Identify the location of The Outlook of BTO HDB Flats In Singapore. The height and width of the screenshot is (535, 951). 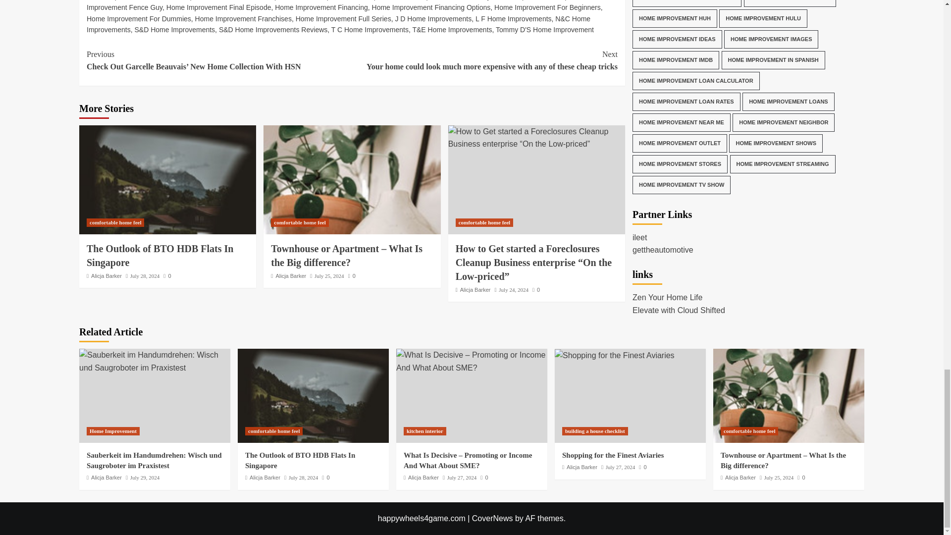
(167, 179).